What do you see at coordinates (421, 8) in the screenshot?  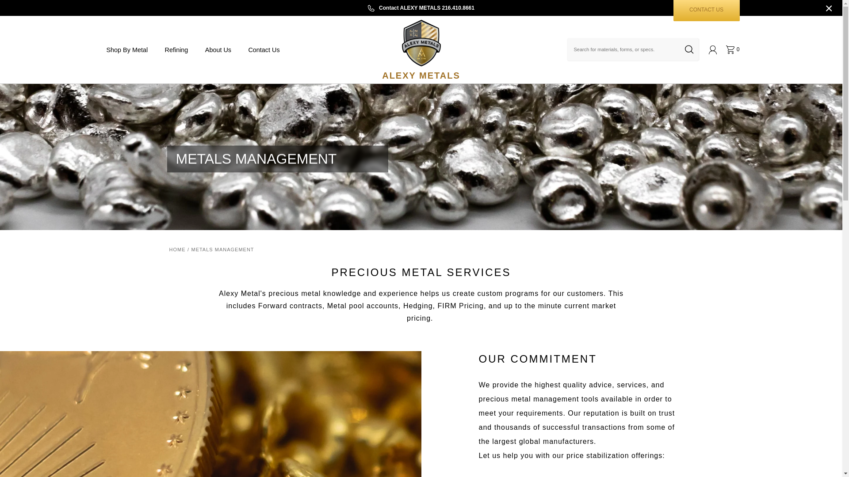 I see `Refining` at bounding box center [421, 8].